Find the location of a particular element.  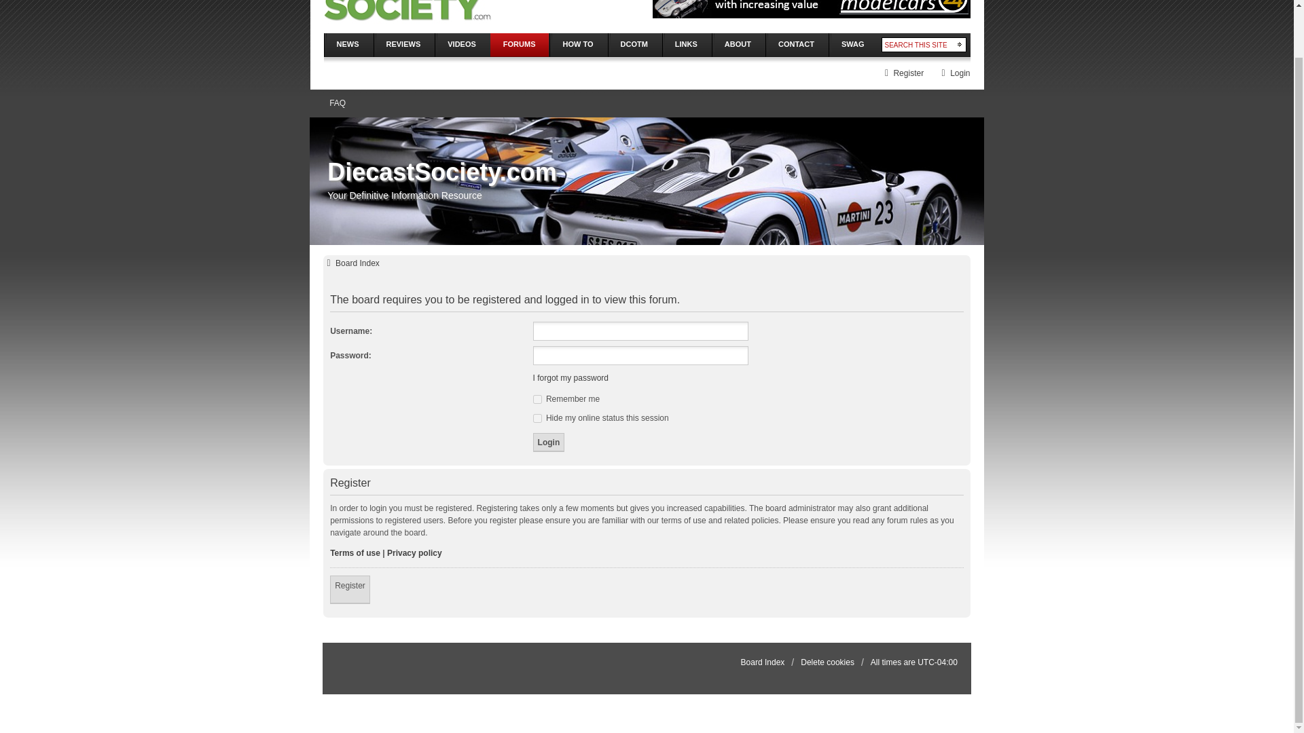

UTC-4 is located at coordinates (937, 662).